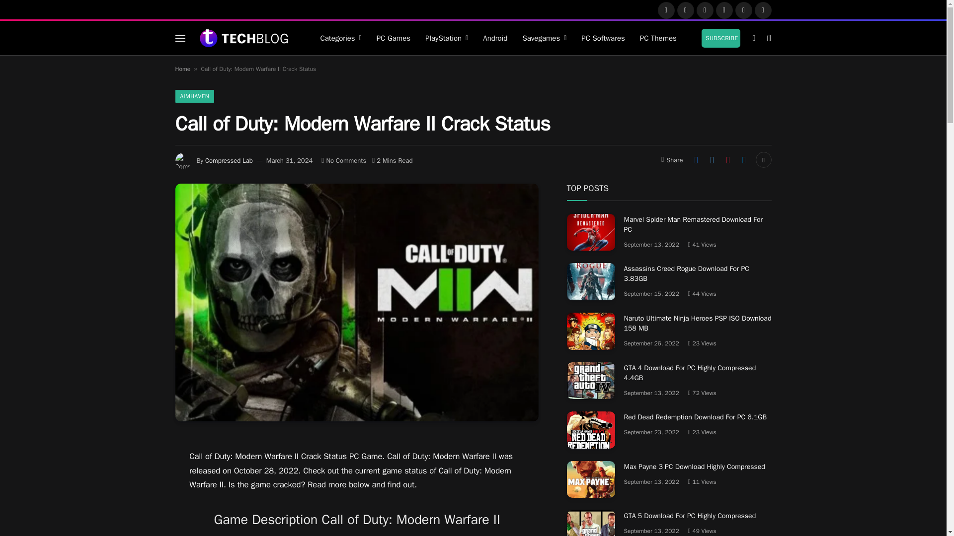 The height and width of the screenshot is (536, 954). I want to click on Android, so click(495, 38).